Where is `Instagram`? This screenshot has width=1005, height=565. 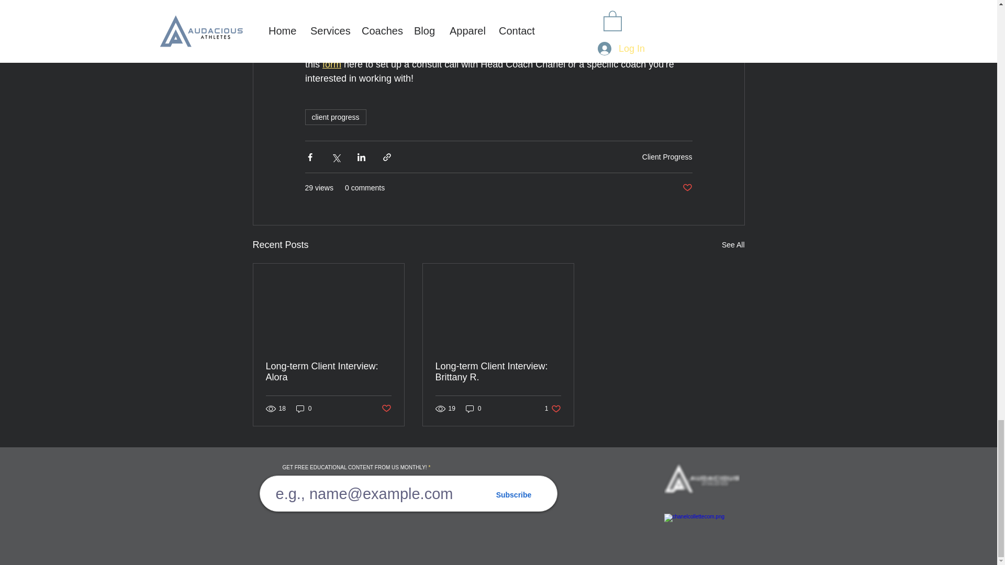 Instagram is located at coordinates (531, 36).